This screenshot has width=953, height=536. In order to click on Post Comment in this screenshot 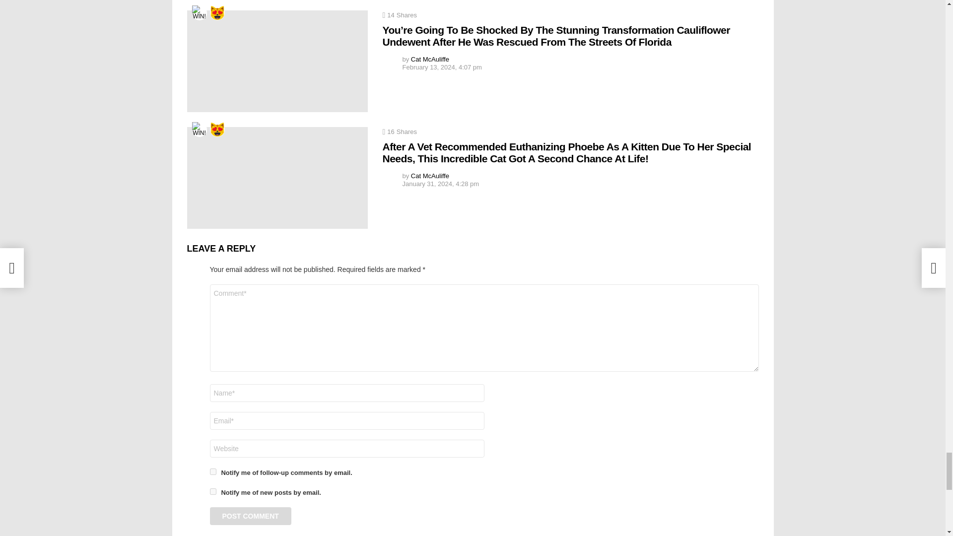, I will do `click(250, 516)`.